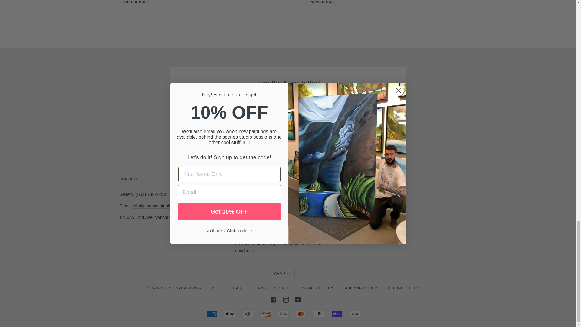 The height and width of the screenshot is (327, 581). Describe the element at coordinates (283, 314) in the screenshot. I see `GOOGLE PAY` at that location.